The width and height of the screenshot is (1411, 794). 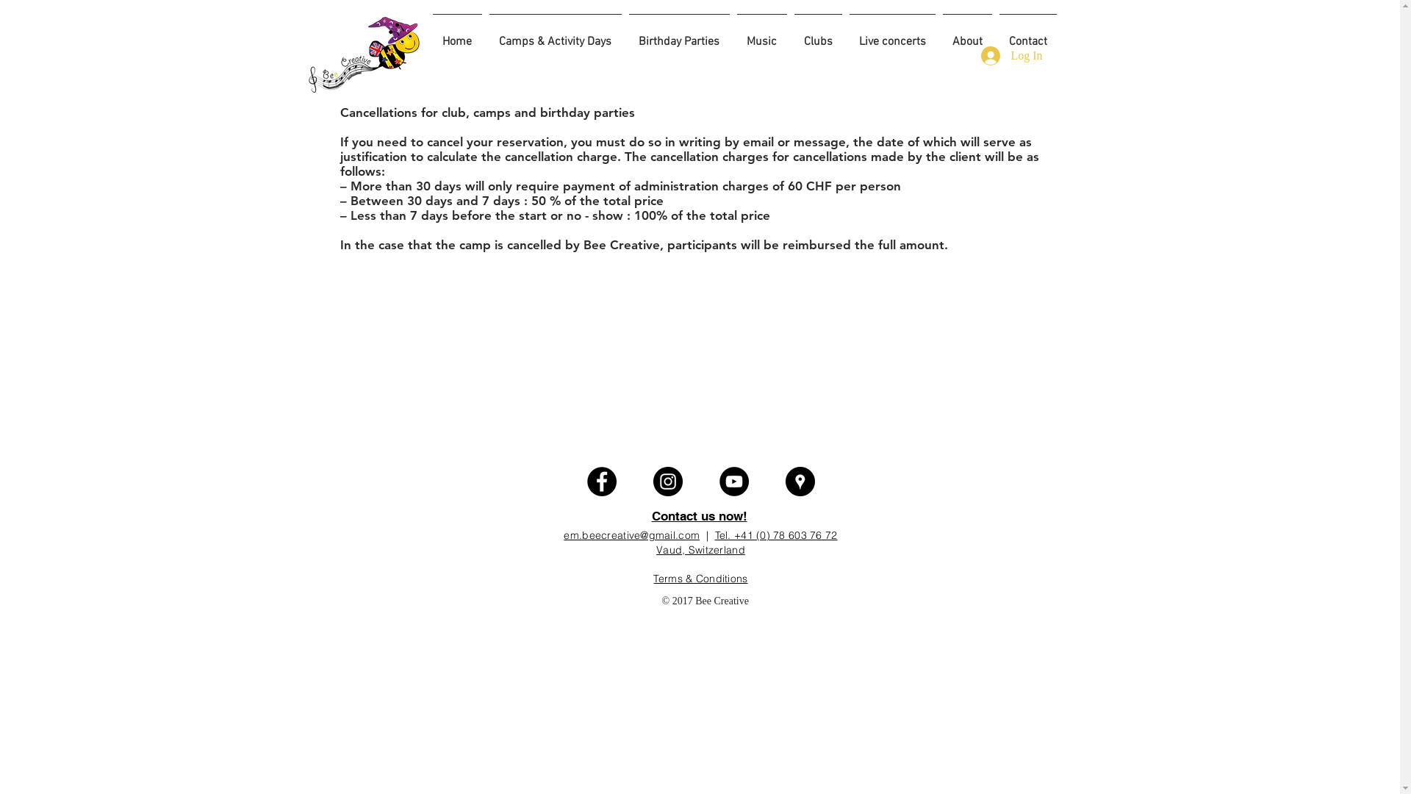 I want to click on Home, so click(x=457, y=35).